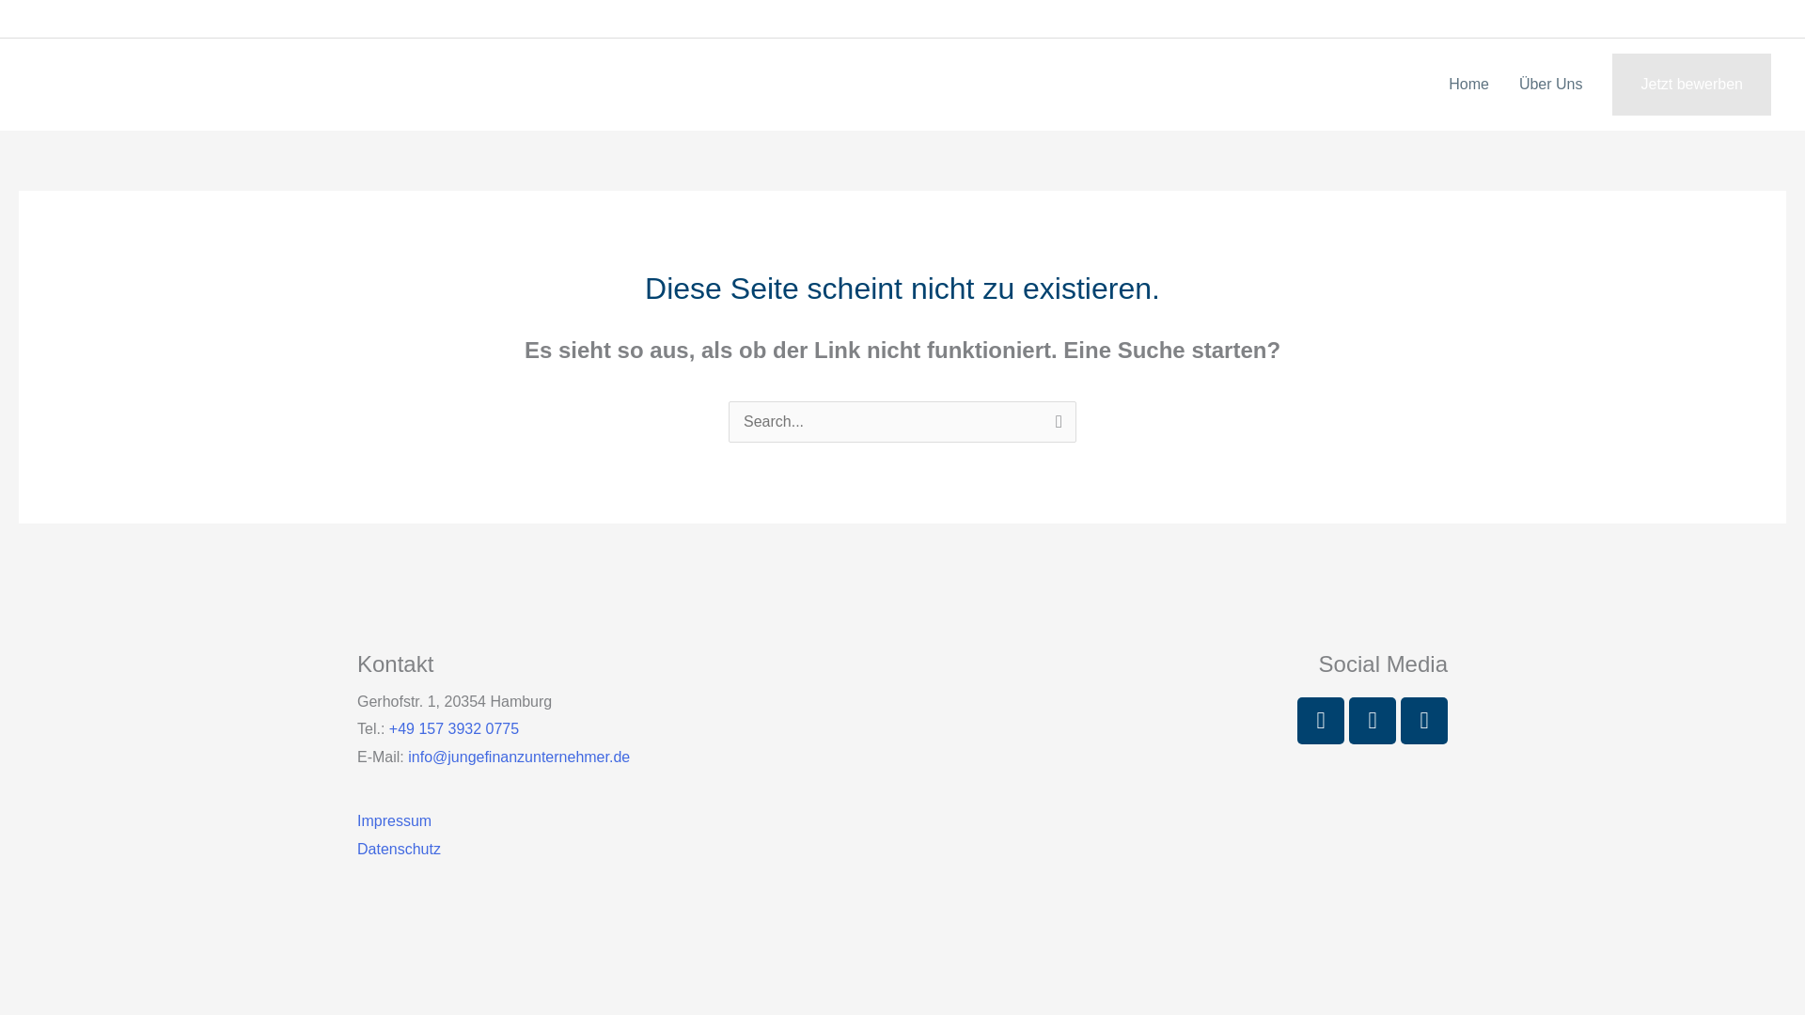 This screenshot has height=1015, width=1805. What do you see at coordinates (1372, 720) in the screenshot?
I see `Instagram` at bounding box center [1372, 720].